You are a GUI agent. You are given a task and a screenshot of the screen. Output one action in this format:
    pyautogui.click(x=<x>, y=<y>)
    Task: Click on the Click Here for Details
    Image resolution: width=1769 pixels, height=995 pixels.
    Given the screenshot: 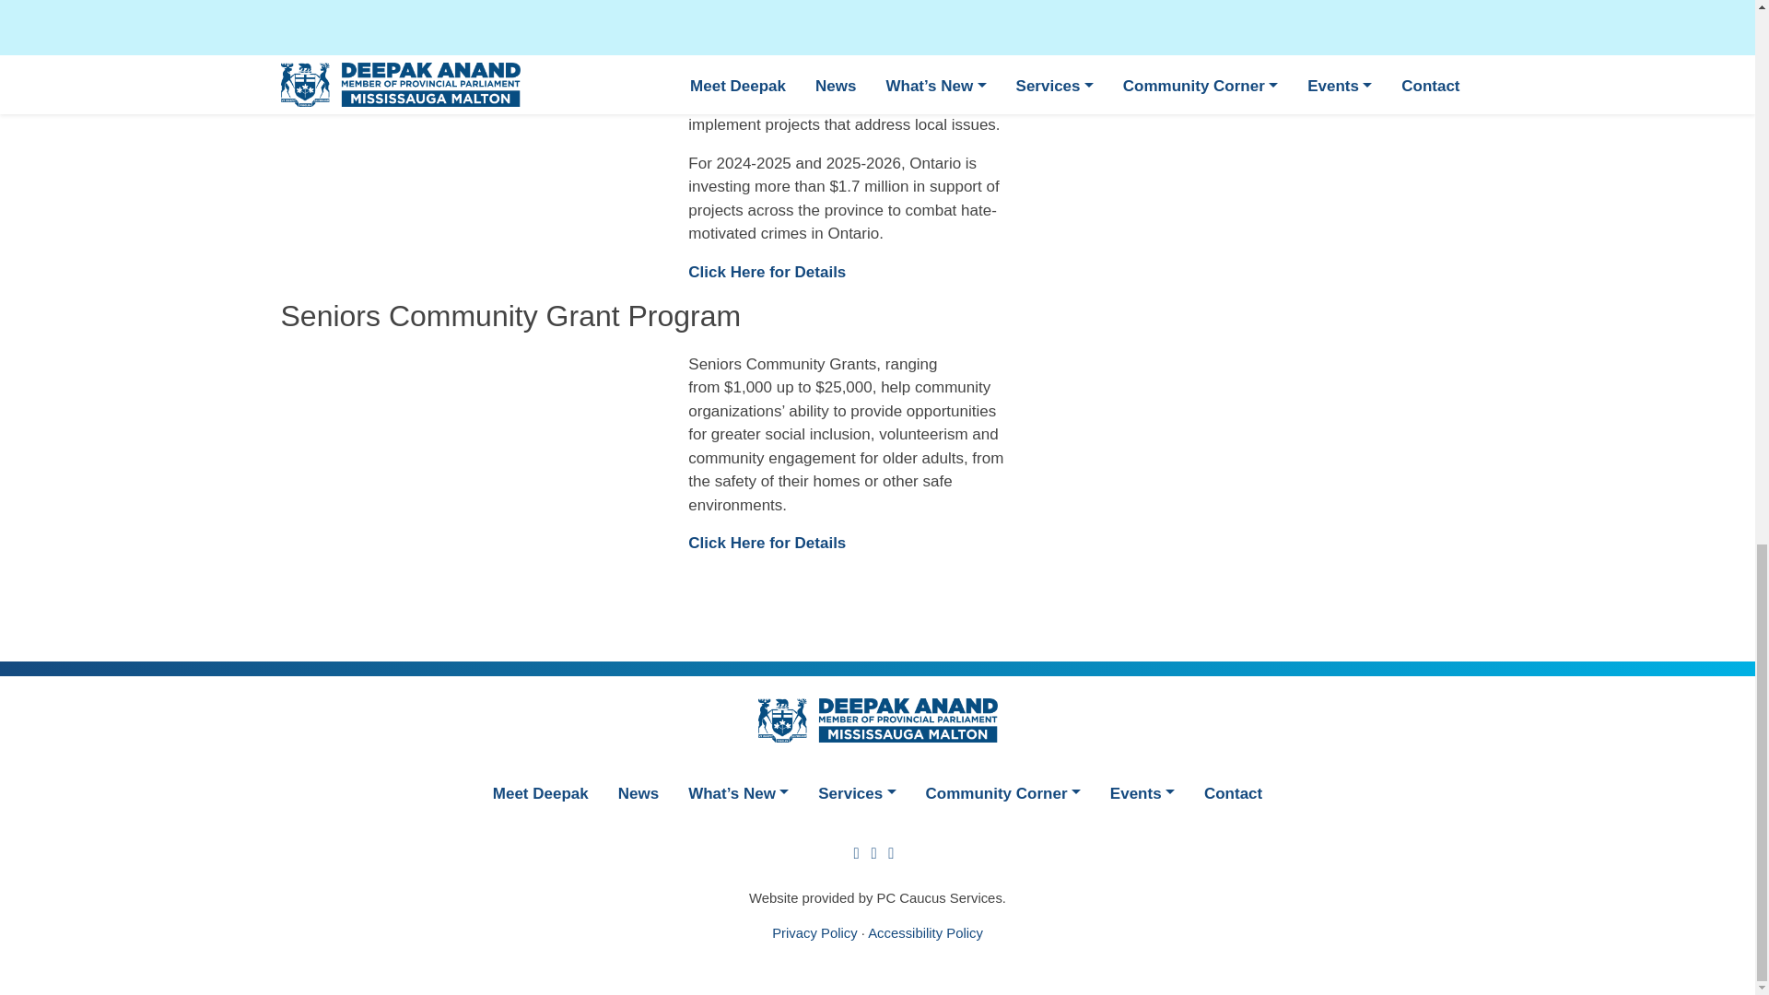 What is the action you would take?
    pyautogui.click(x=767, y=272)
    